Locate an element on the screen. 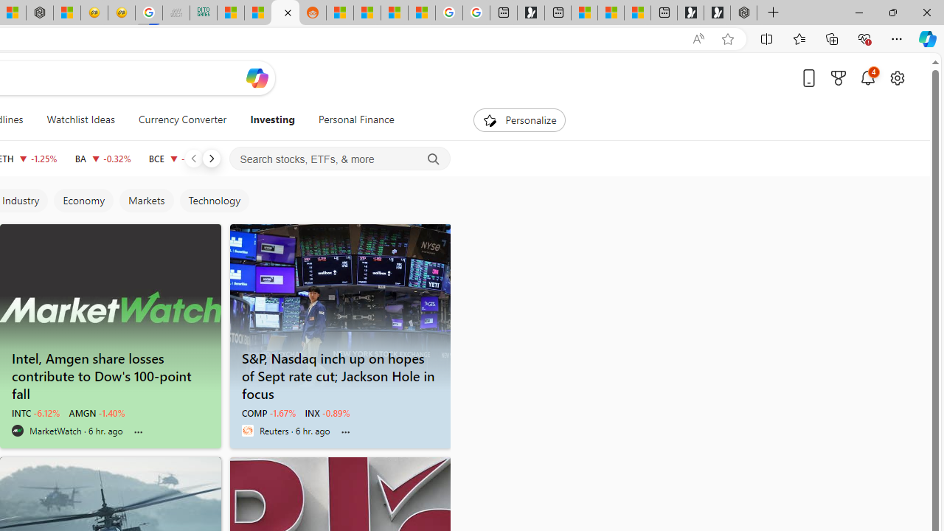 The width and height of the screenshot is (944, 531). Open Copilot is located at coordinates (257, 78).